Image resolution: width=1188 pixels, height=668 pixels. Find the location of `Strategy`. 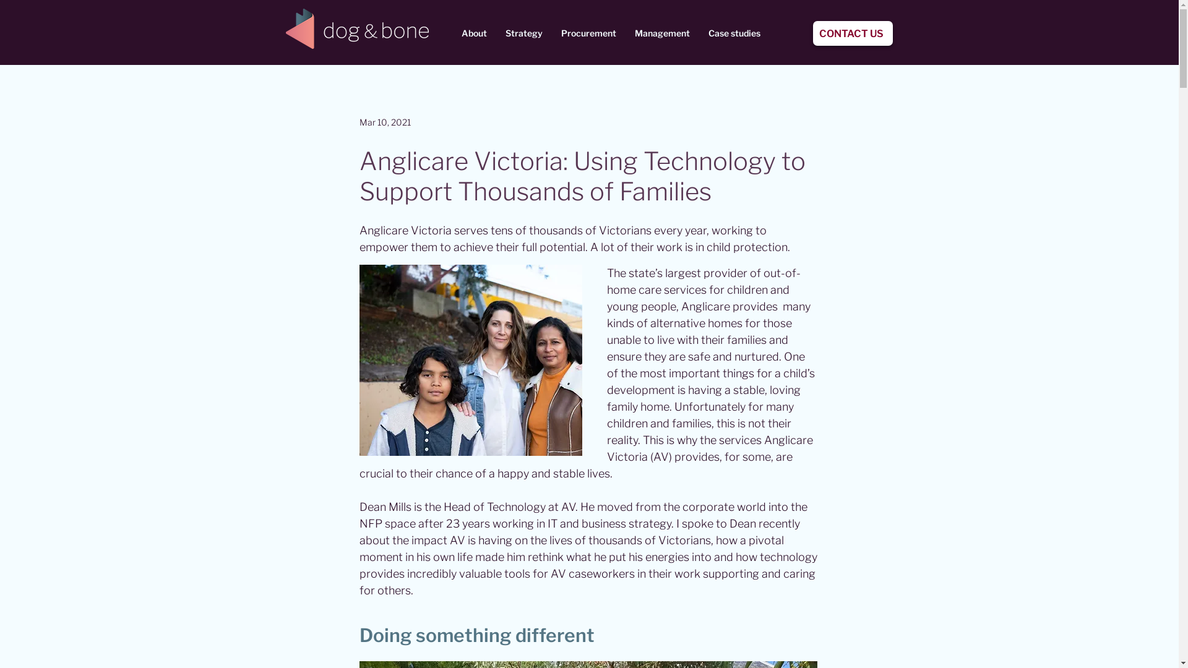

Strategy is located at coordinates (524, 33).